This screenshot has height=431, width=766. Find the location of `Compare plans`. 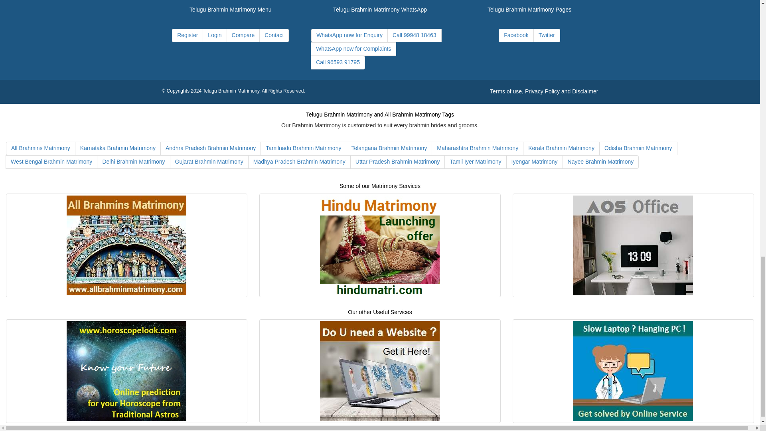

Compare plans is located at coordinates (243, 35).